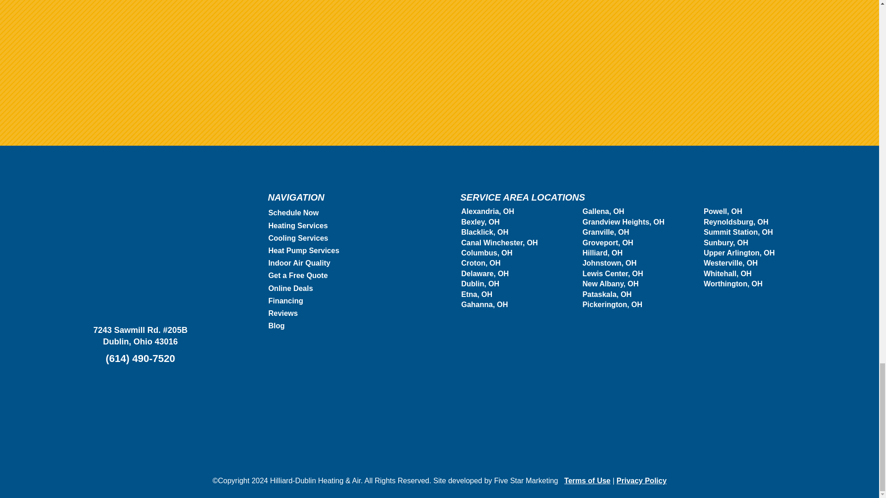 This screenshot has width=886, height=498. Describe the element at coordinates (304, 250) in the screenshot. I see `Heat Pump Services` at that location.